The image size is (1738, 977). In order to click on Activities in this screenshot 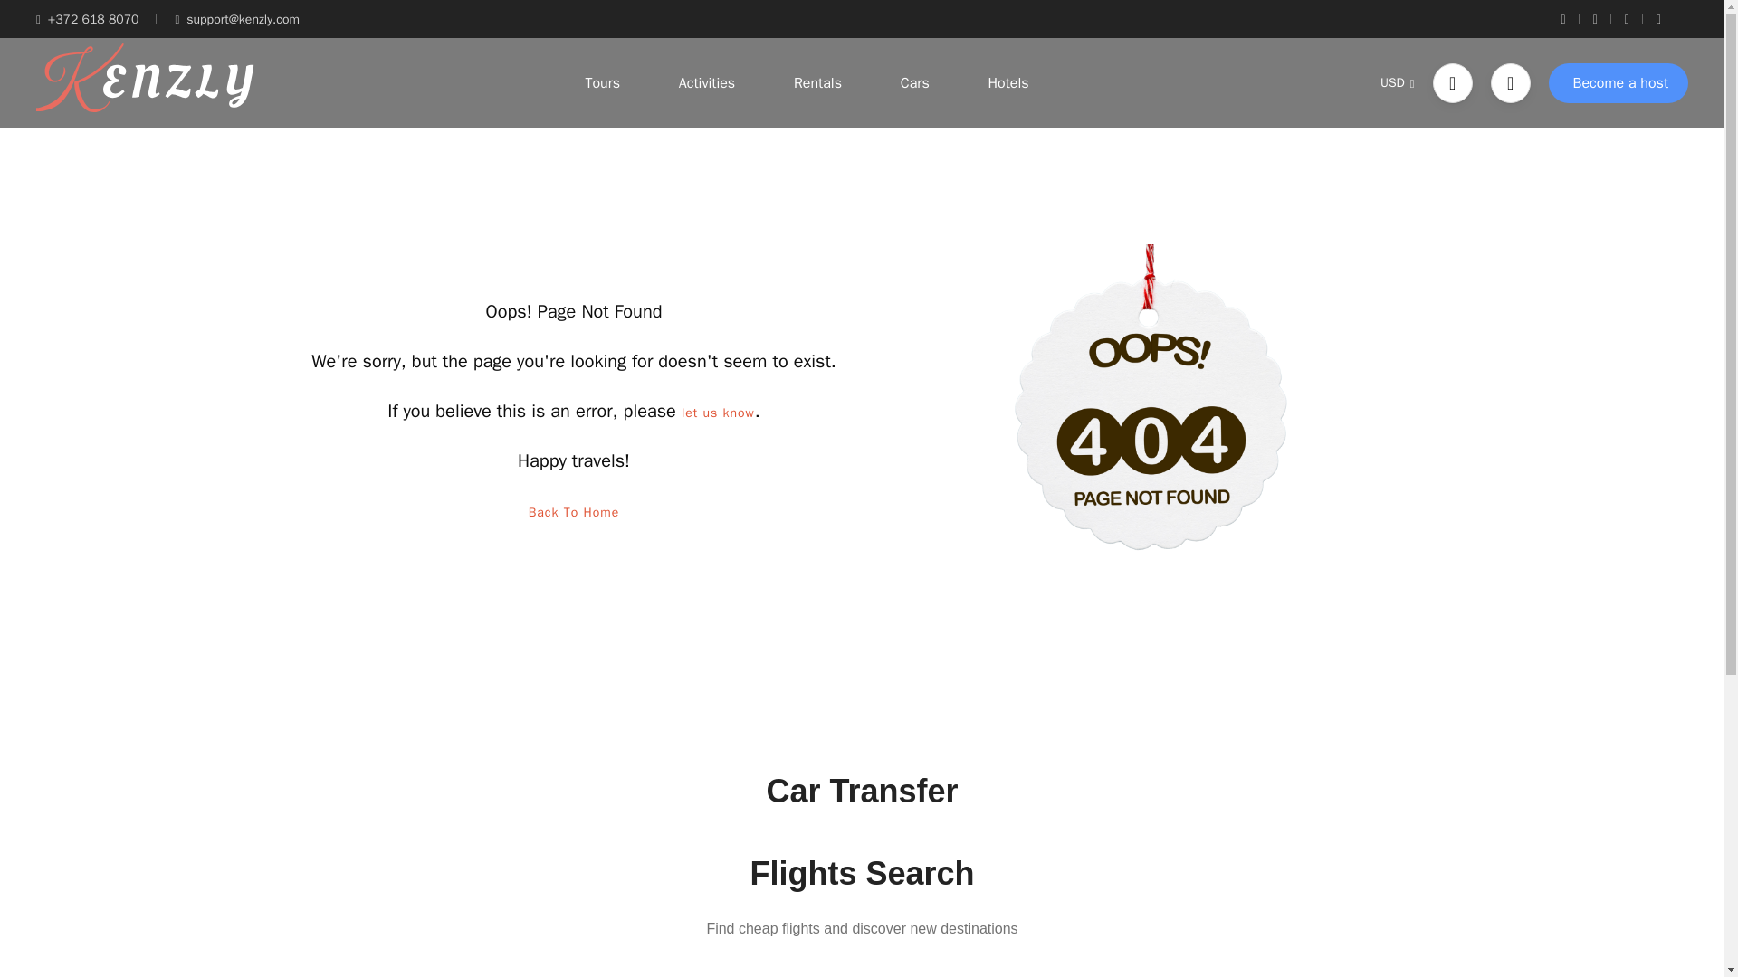, I will do `click(707, 83)`.